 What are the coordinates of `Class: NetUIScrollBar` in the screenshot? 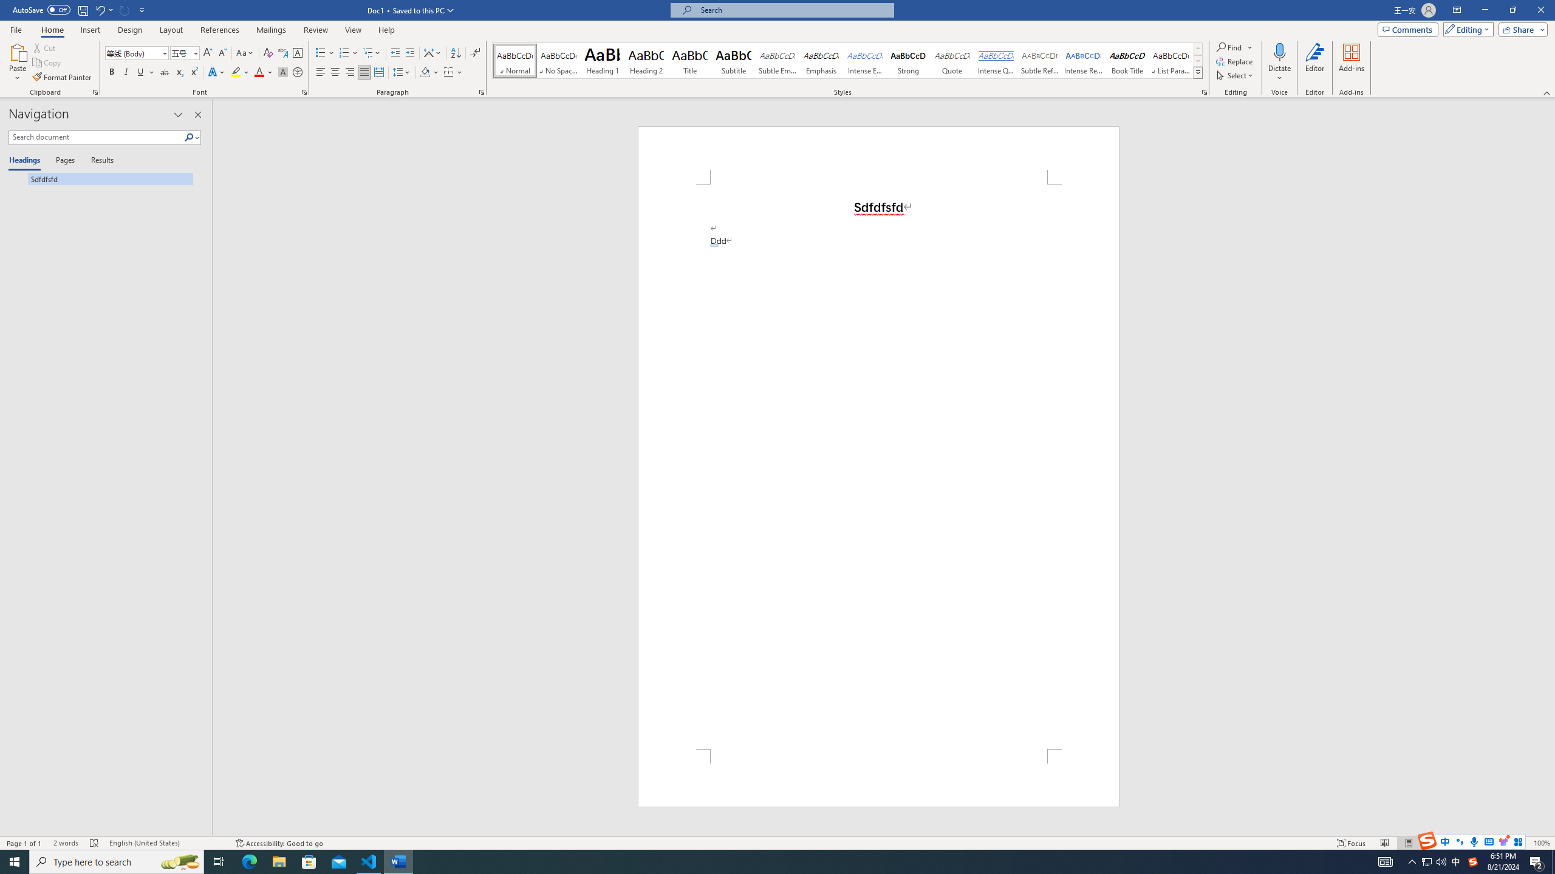 It's located at (1550, 467).